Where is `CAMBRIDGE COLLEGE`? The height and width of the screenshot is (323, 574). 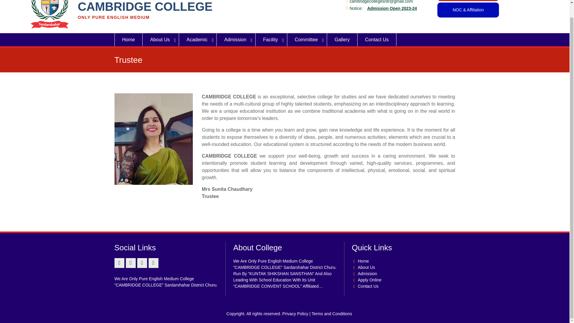 CAMBRIDGE COLLEGE is located at coordinates (145, 7).